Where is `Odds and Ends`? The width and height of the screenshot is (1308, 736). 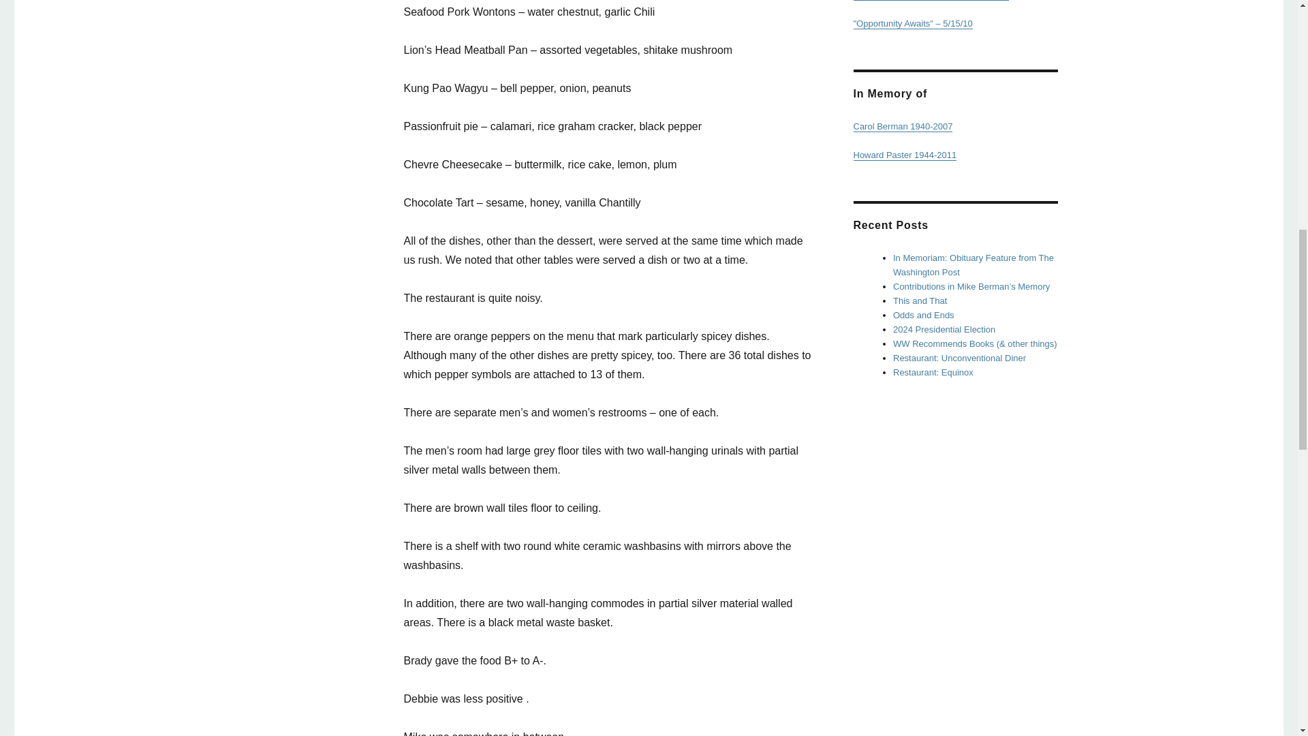 Odds and Ends is located at coordinates (924, 315).